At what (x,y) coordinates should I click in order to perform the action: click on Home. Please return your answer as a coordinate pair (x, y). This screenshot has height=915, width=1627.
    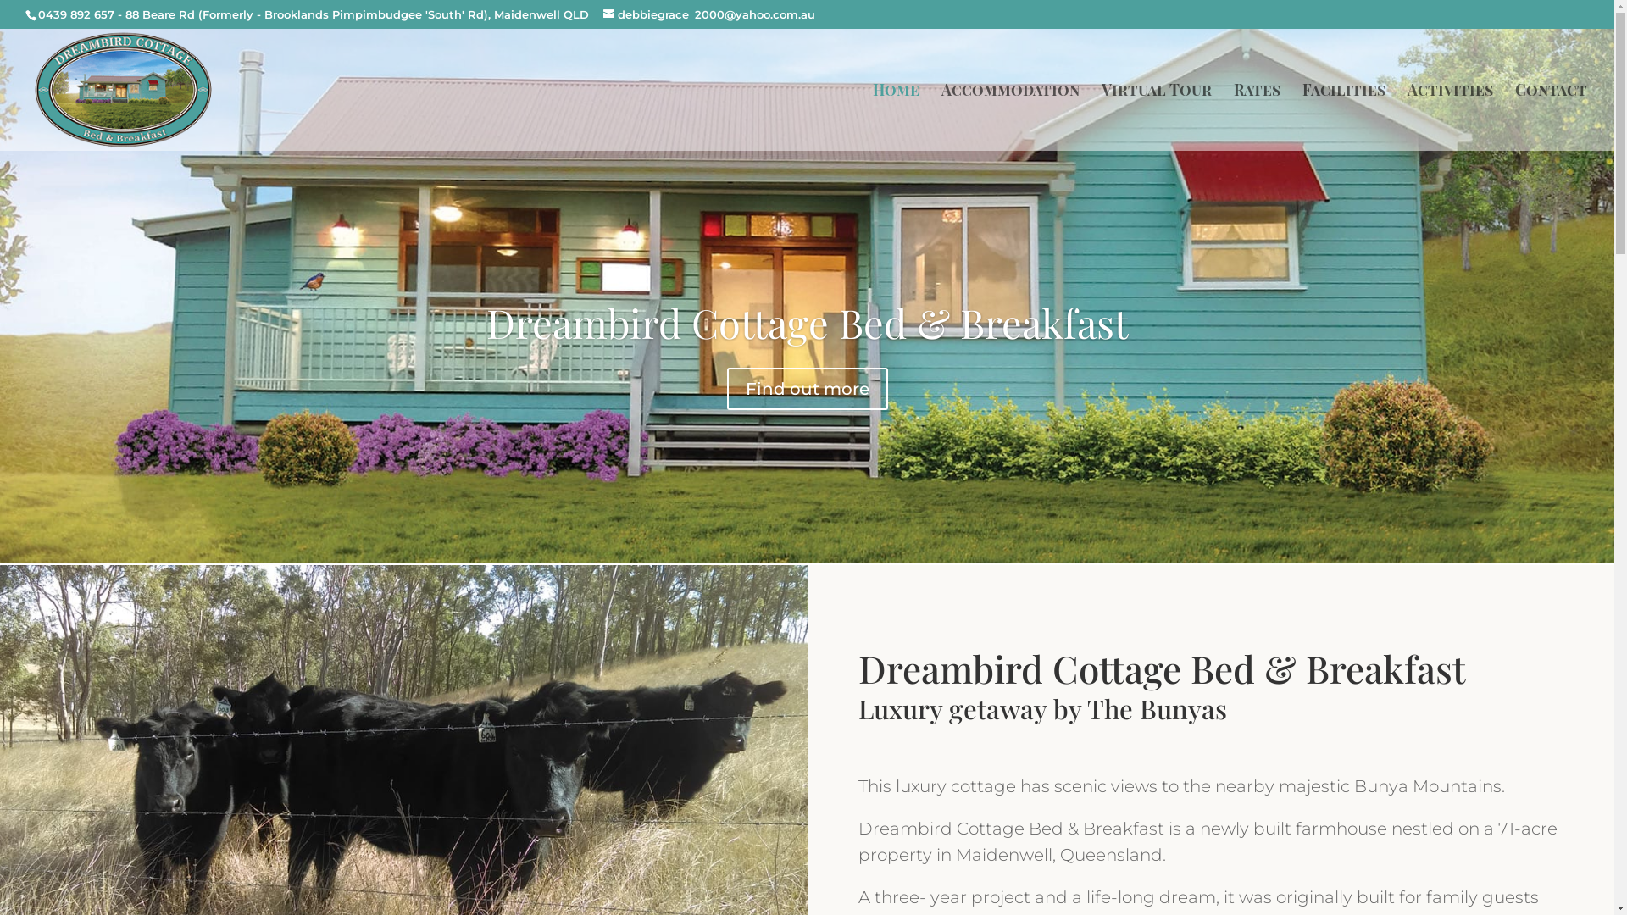
    Looking at the image, I should click on (897, 117).